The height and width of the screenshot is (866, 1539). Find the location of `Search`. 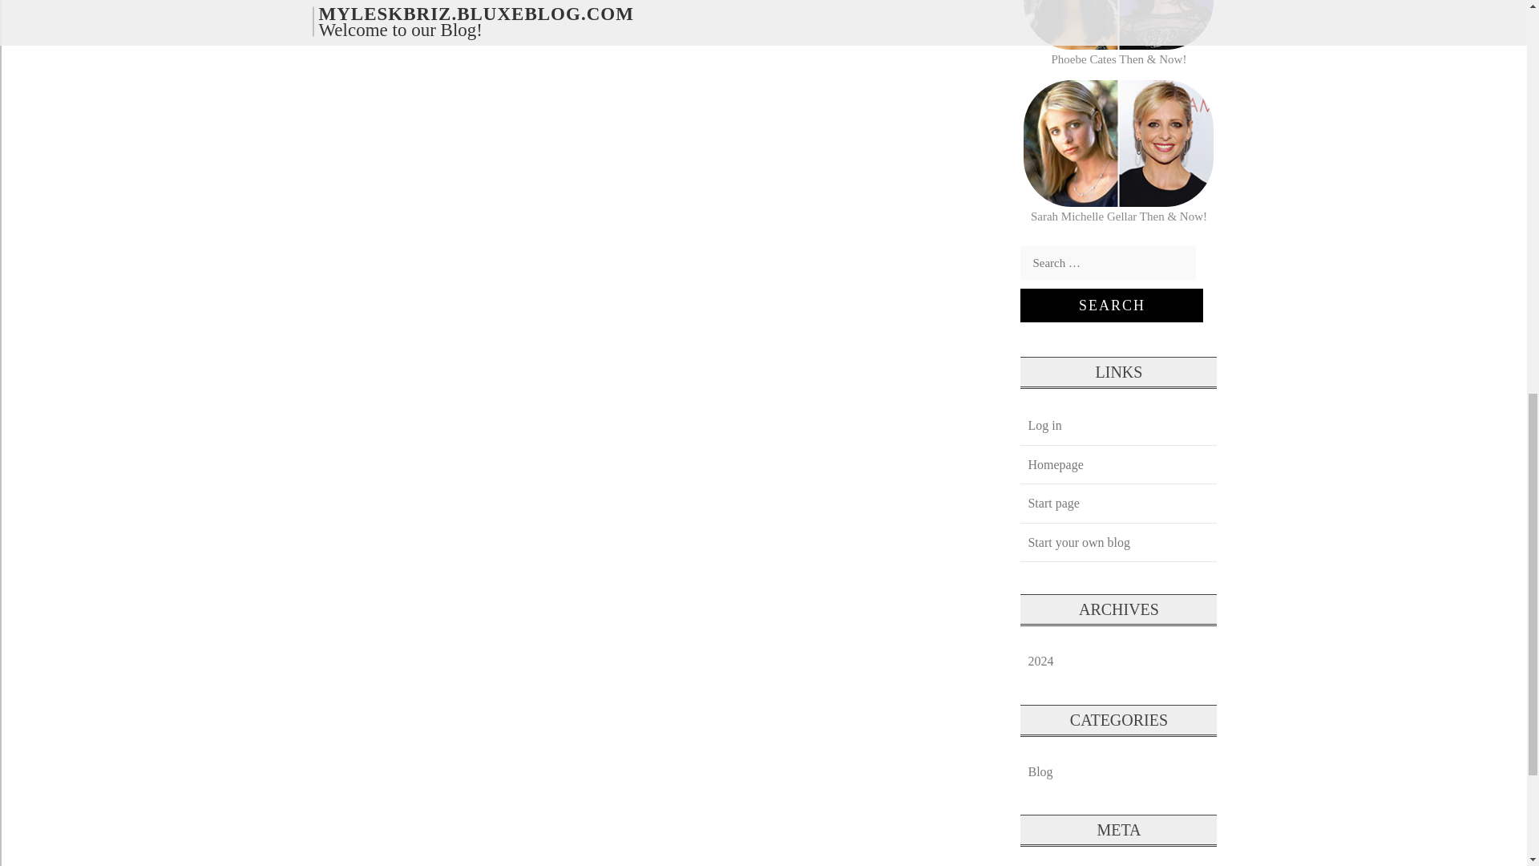

Search is located at coordinates (1111, 305).